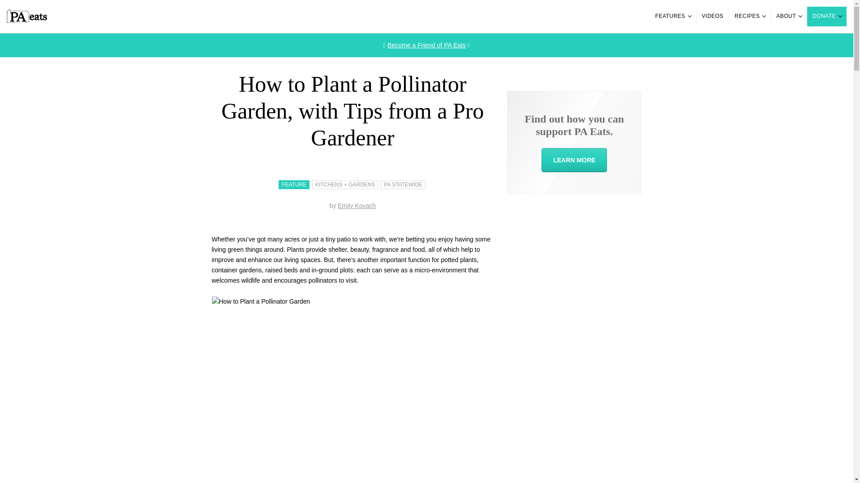 This screenshot has height=483, width=860. What do you see at coordinates (827, 17) in the screenshot?
I see `DONATE` at bounding box center [827, 17].